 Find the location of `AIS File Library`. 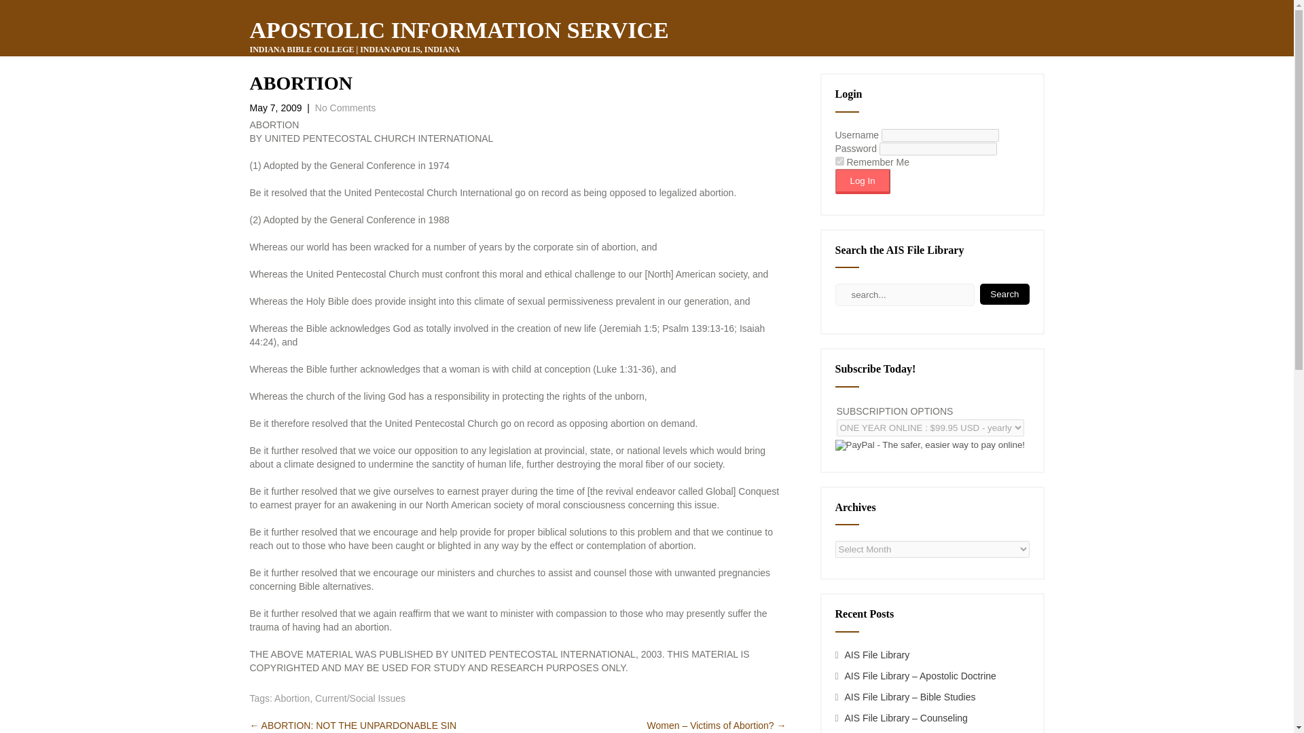

AIS File Library is located at coordinates (877, 654).